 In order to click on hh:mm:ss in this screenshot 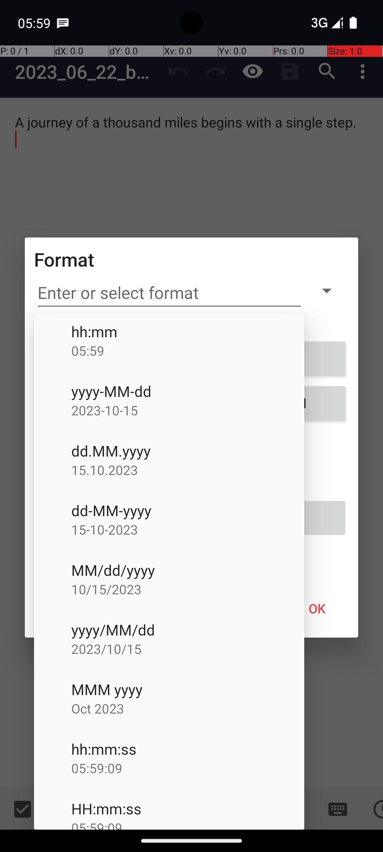, I will do `click(188, 749)`.